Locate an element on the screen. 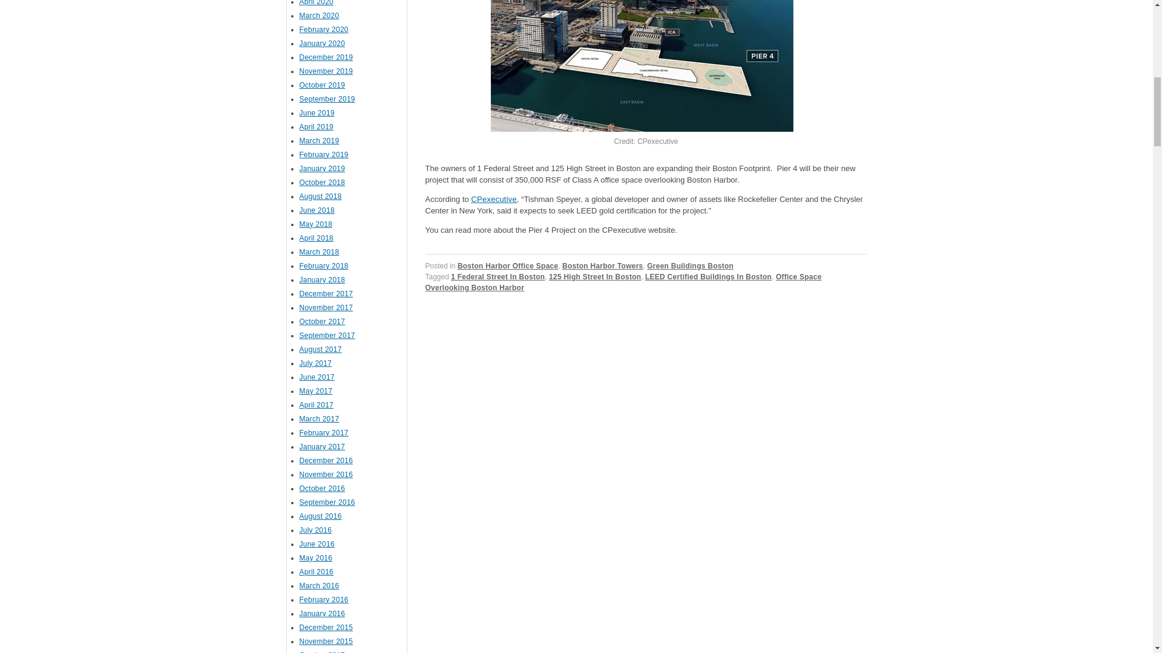 The height and width of the screenshot is (653, 1162). Green Buildings Boston is located at coordinates (690, 266).